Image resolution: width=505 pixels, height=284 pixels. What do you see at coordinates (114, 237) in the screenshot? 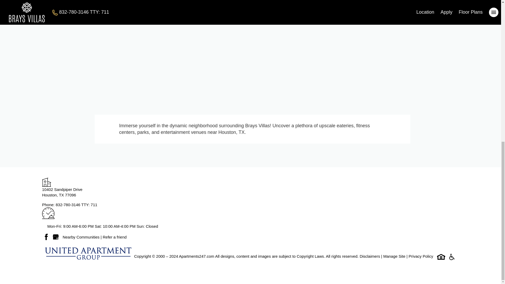
I see `Disclaimers` at bounding box center [114, 237].